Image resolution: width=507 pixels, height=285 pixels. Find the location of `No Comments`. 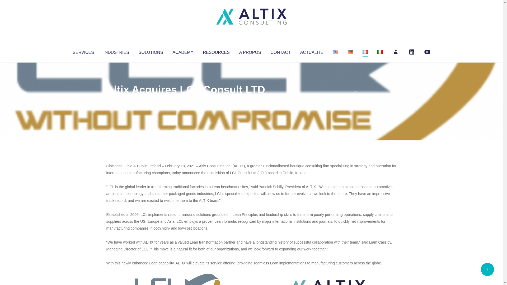

No Comments is located at coordinates (374, 97).